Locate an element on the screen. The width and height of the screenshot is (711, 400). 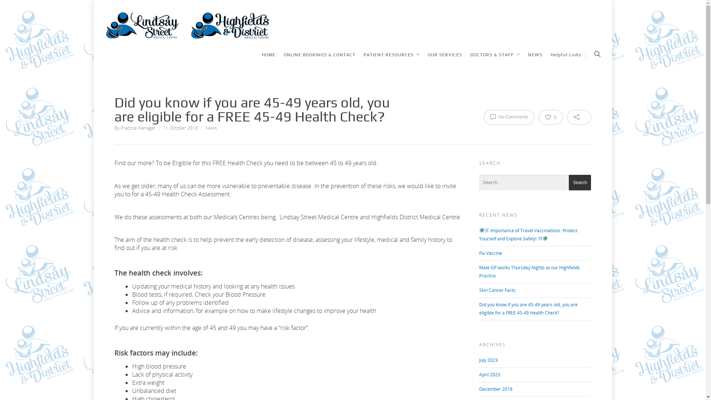
Search is located at coordinates (580, 183).